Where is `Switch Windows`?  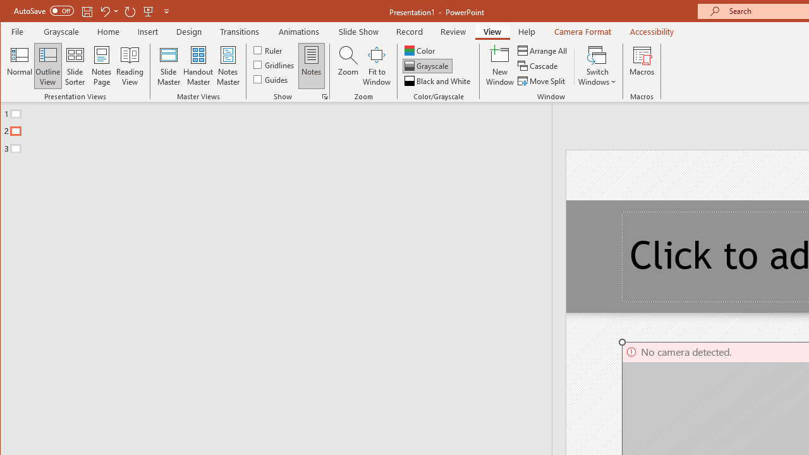 Switch Windows is located at coordinates (597, 66).